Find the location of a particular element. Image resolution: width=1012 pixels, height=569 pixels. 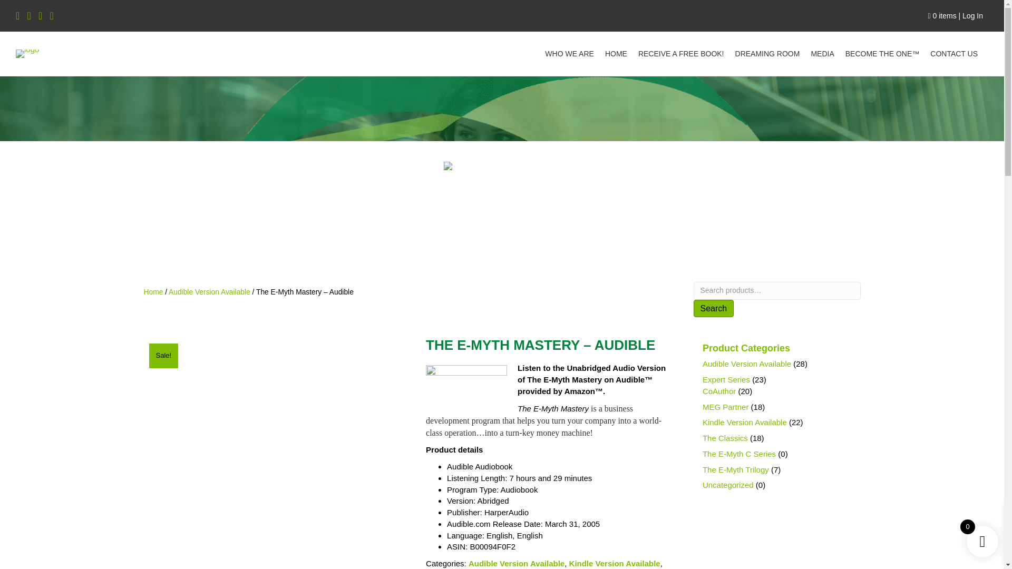

WHO WE ARE is located at coordinates (569, 54).